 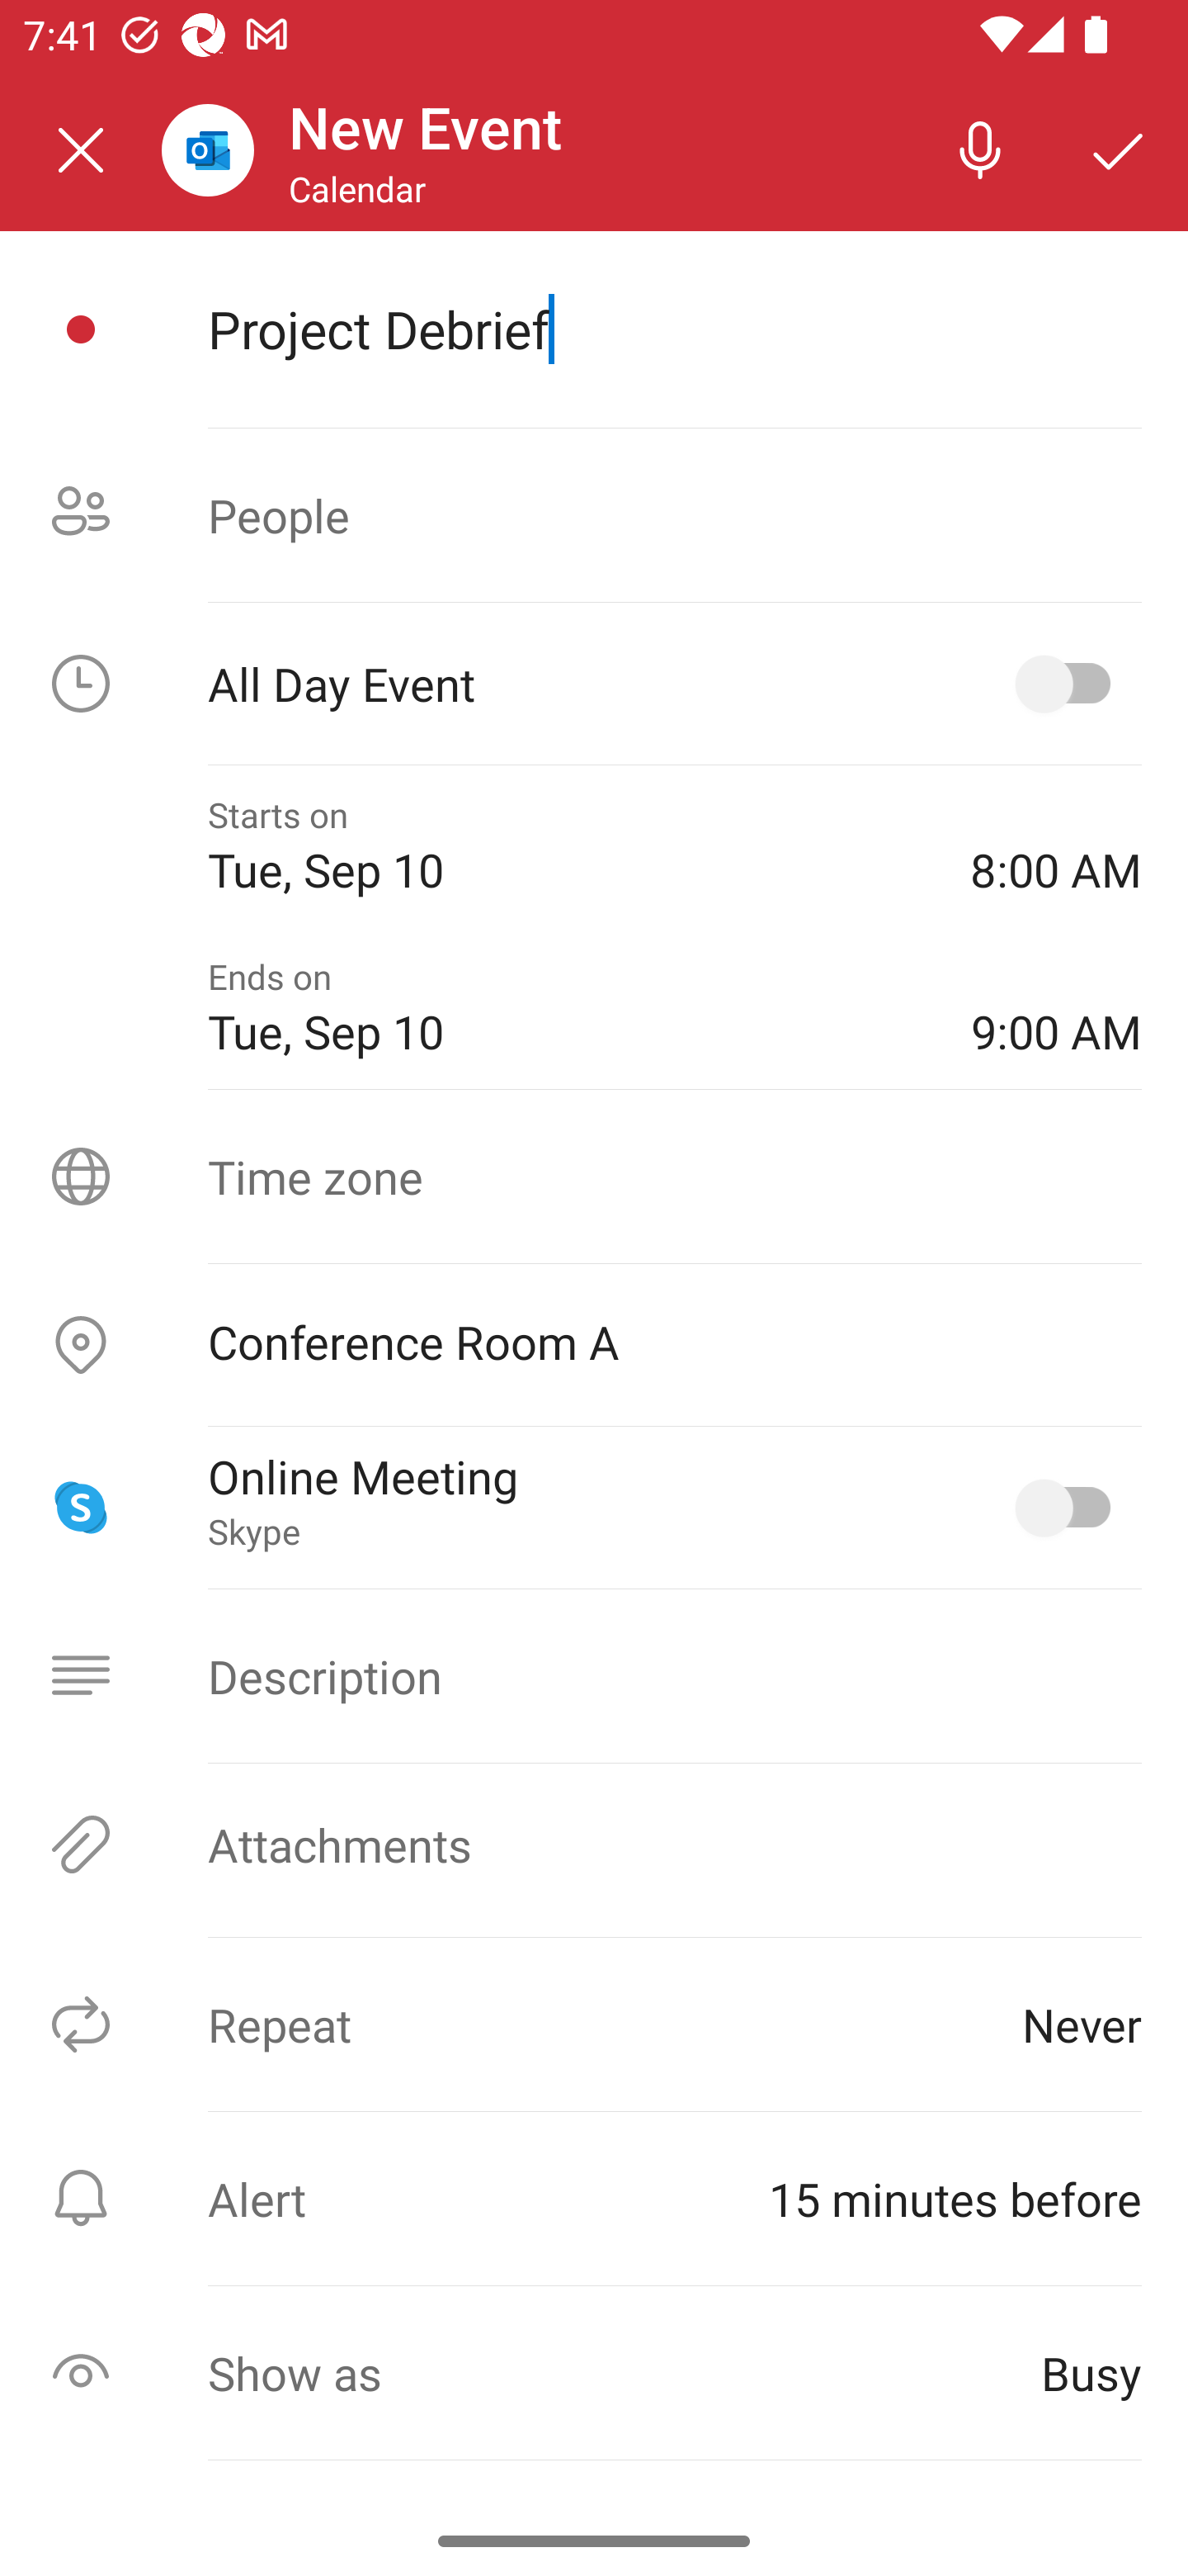 What do you see at coordinates (594, 1676) in the screenshot?
I see `Description` at bounding box center [594, 1676].